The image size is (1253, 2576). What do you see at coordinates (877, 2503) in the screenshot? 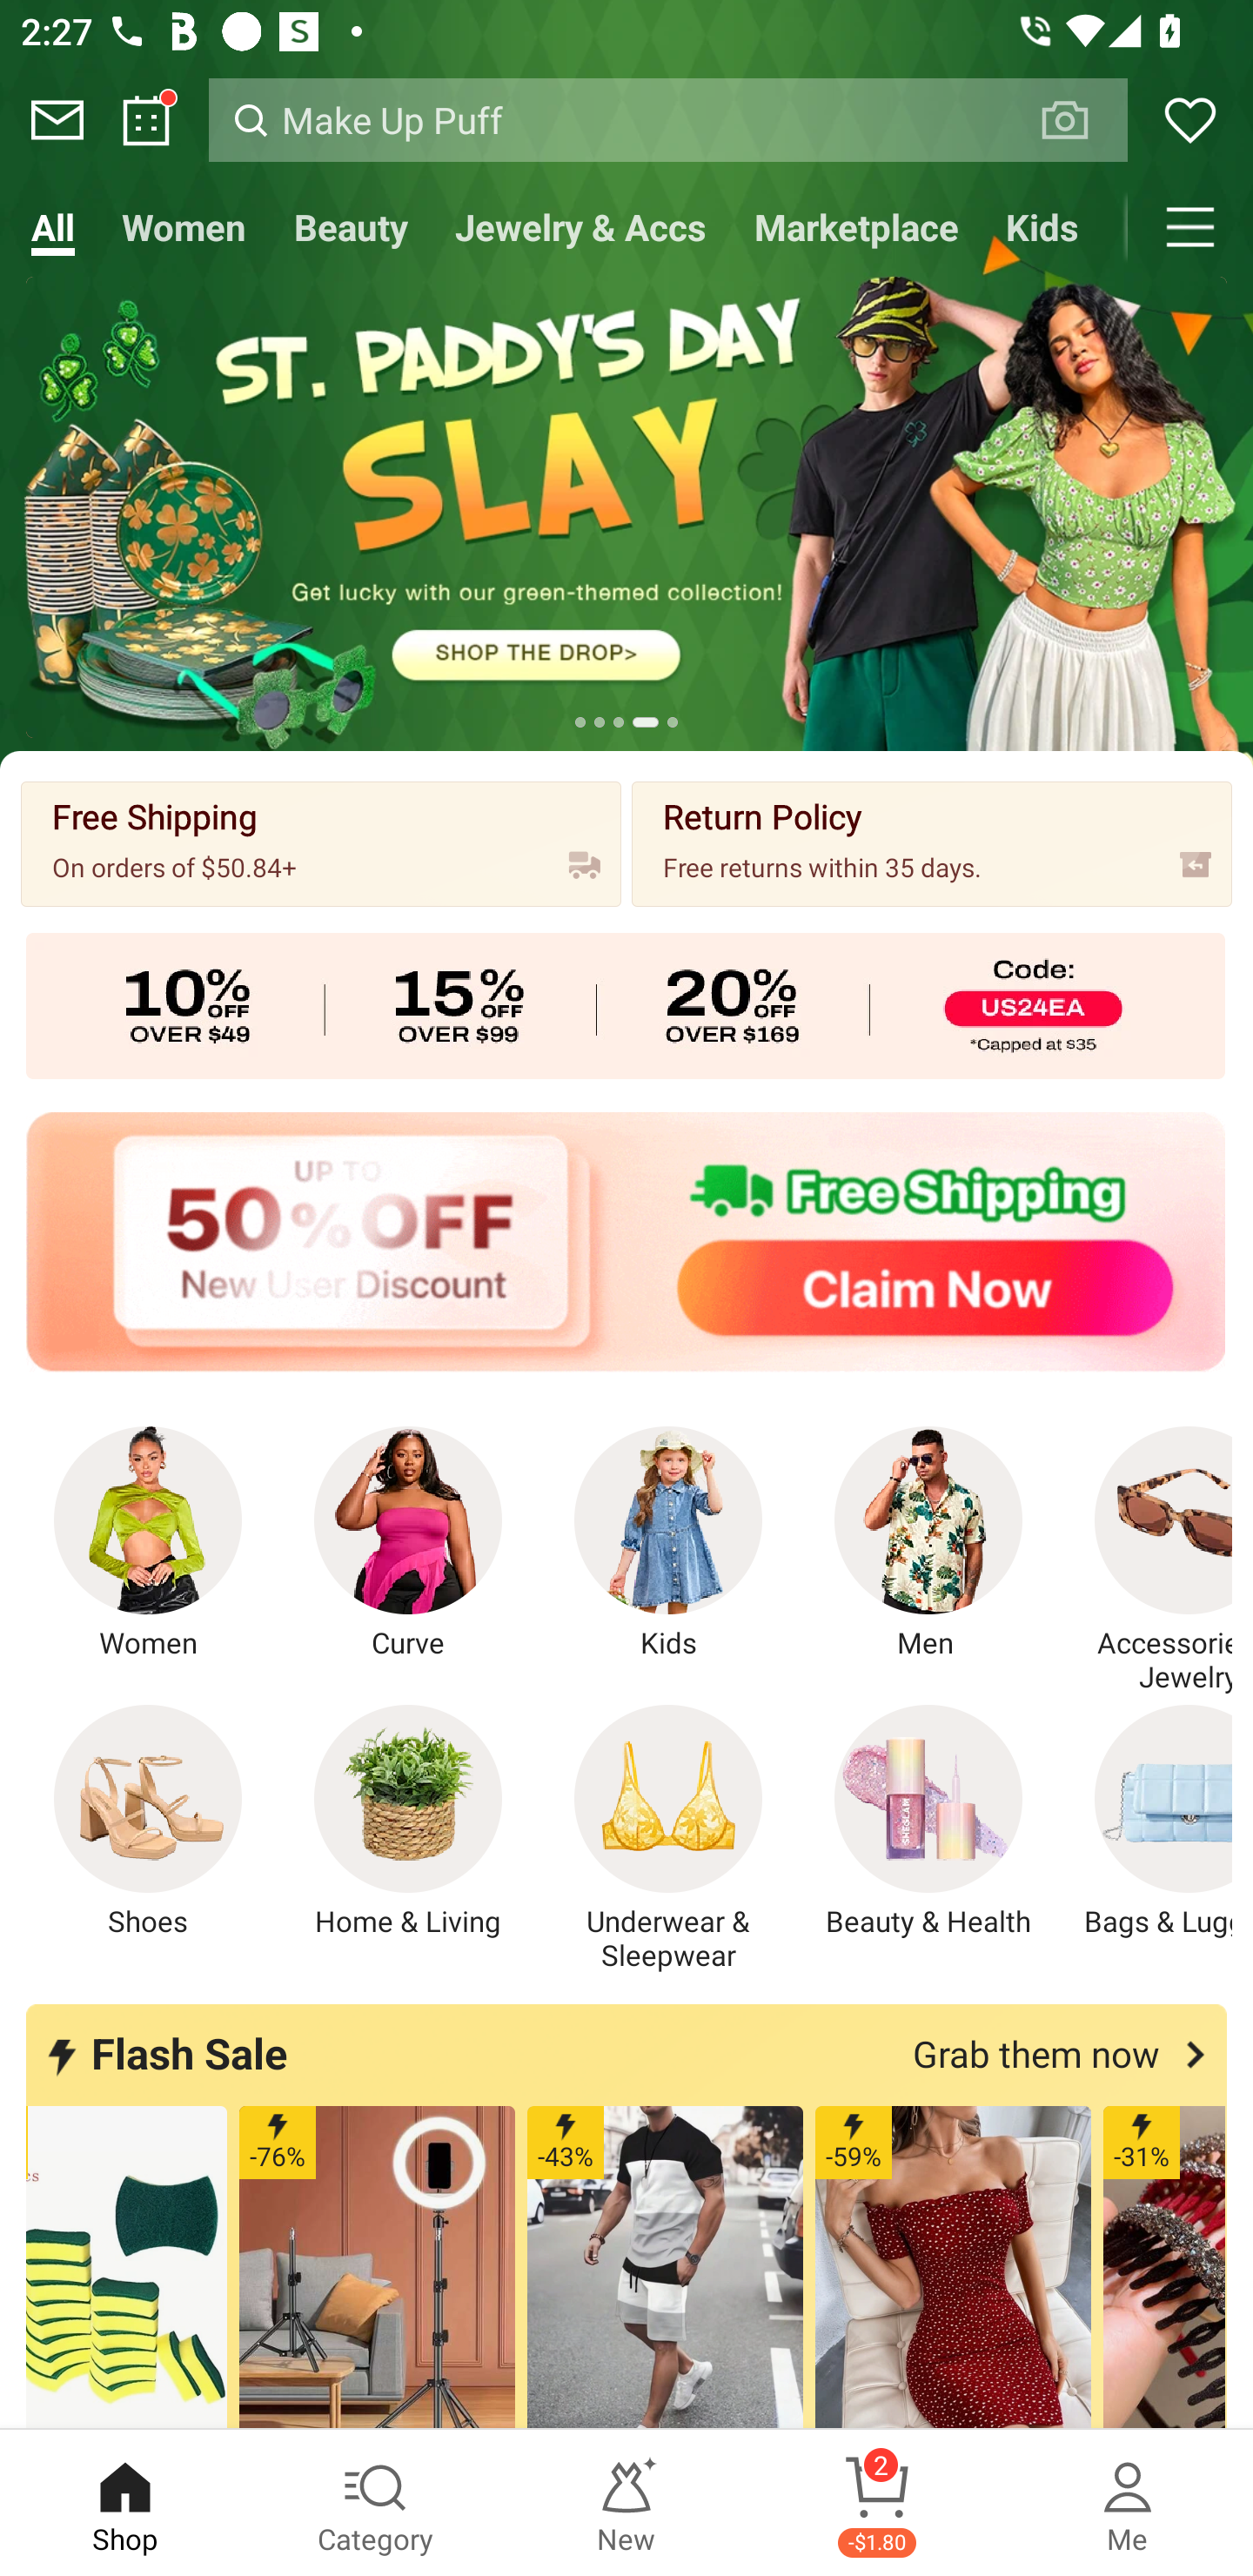
I see `Cart 2 -$1.80` at bounding box center [877, 2503].